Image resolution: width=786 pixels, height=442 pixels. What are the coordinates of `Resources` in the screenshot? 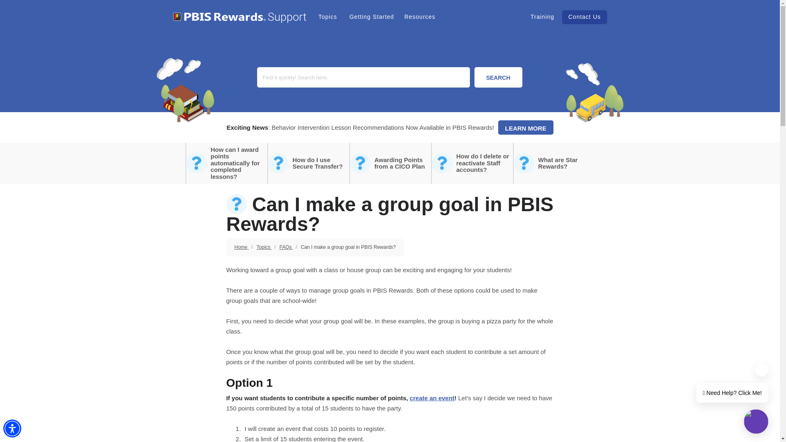 It's located at (419, 16).